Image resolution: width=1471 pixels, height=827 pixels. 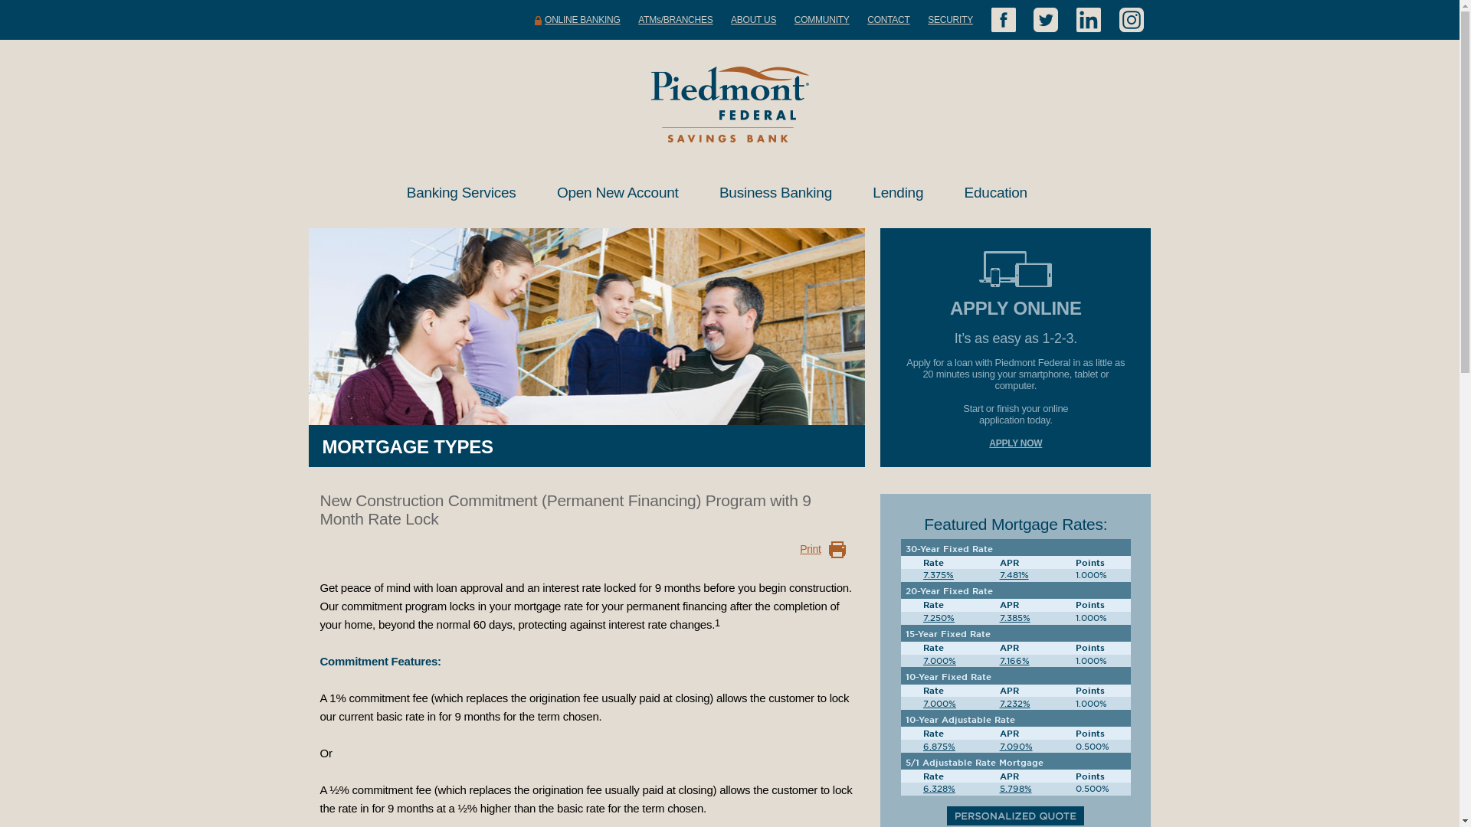 I want to click on Education, so click(x=1000, y=193).